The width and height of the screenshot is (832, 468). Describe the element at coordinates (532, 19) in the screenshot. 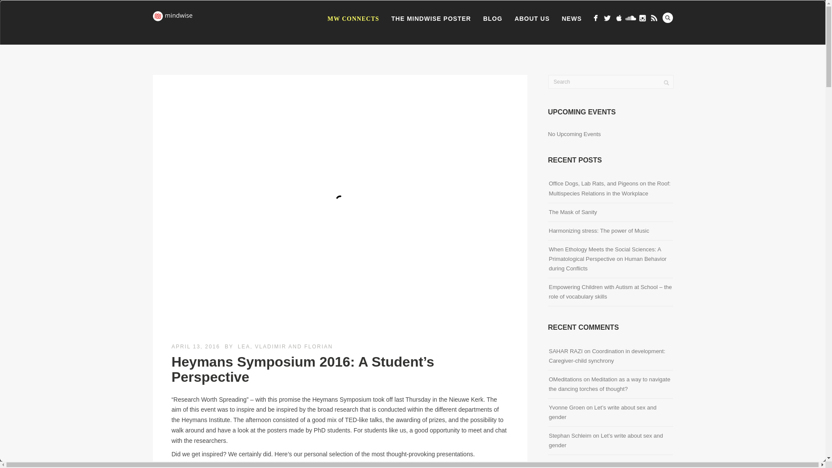

I see `ABOUT US` at that location.